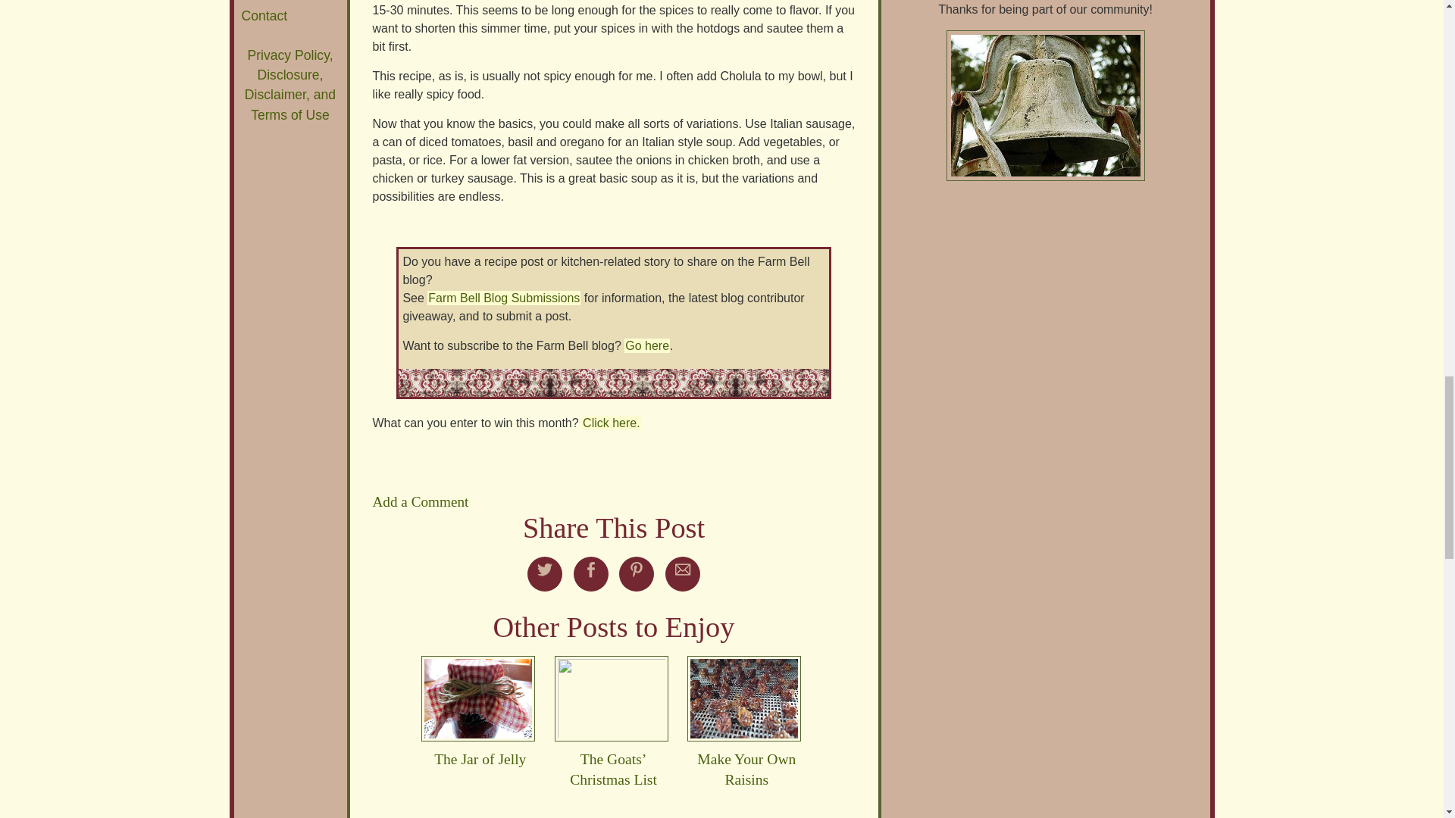 The image size is (1455, 818). What do you see at coordinates (612, 423) in the screenshot?
I see `Click here.` at bounding box center [612, 423].